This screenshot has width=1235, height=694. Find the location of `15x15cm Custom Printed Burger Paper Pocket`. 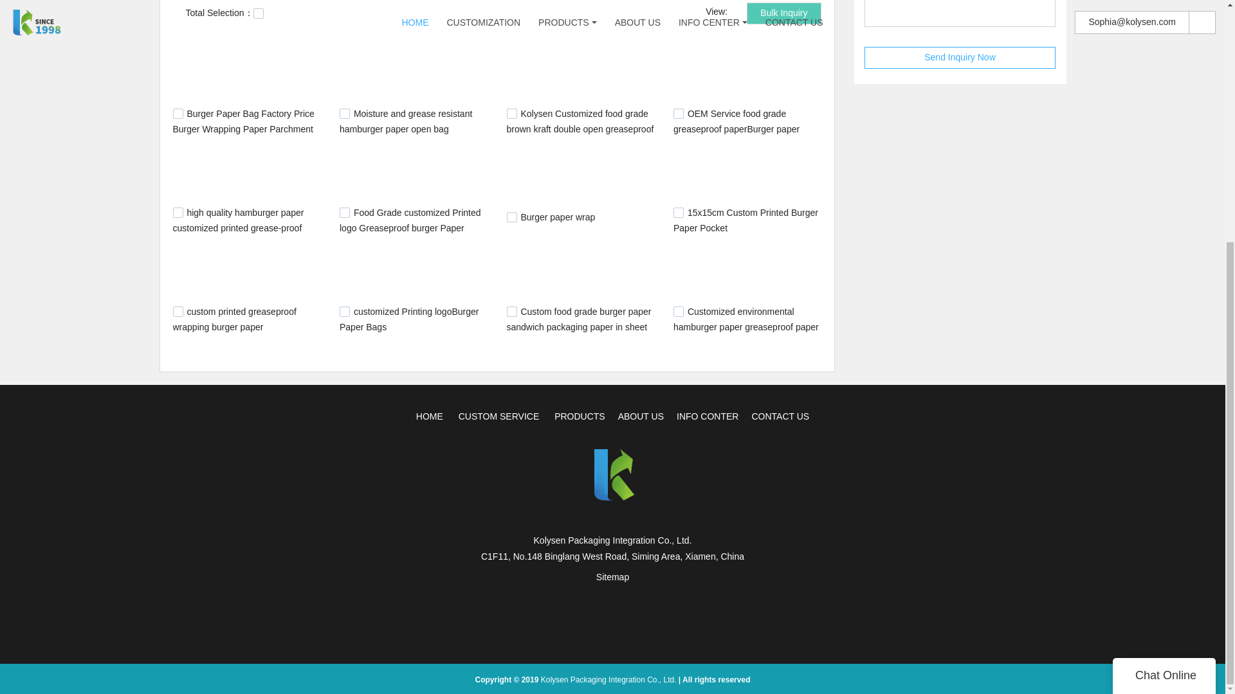

15x15cm Custom Printed Burger Paper Pocket is located at coordinates (745, 220).